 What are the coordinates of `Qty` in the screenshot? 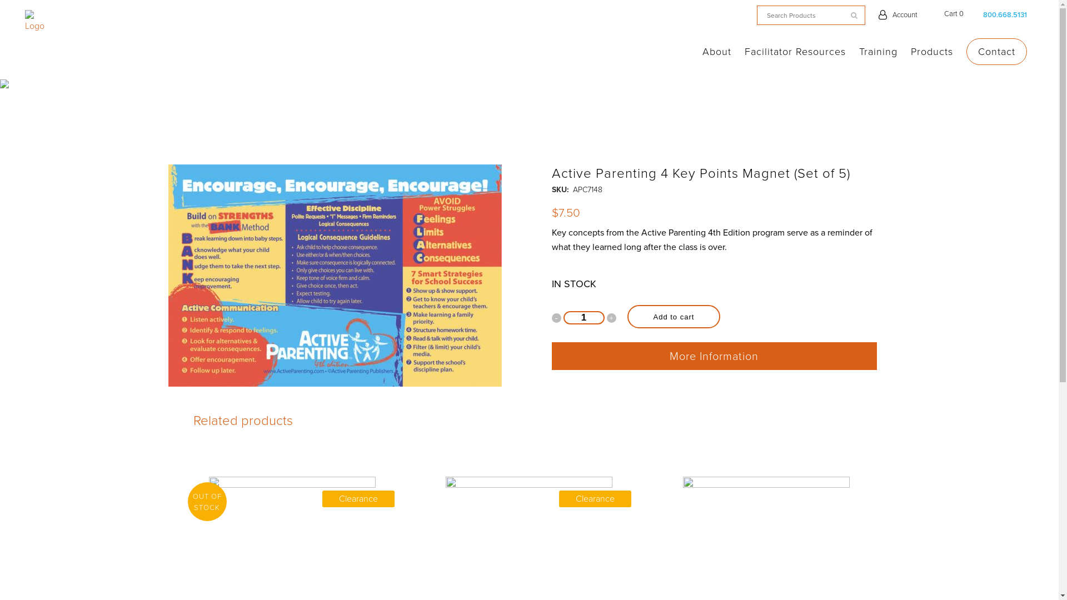 It's located at (584, 318).